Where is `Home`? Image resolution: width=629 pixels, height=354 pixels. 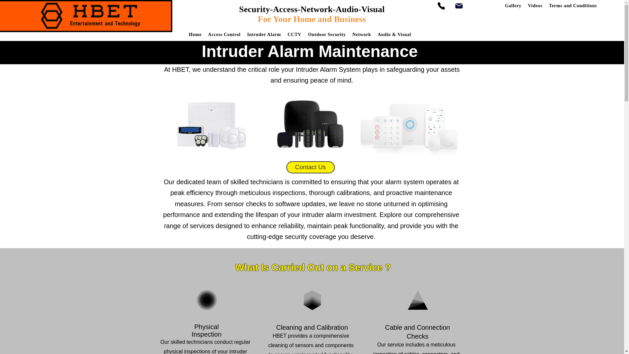 Home is located at coordinates (195, 35).